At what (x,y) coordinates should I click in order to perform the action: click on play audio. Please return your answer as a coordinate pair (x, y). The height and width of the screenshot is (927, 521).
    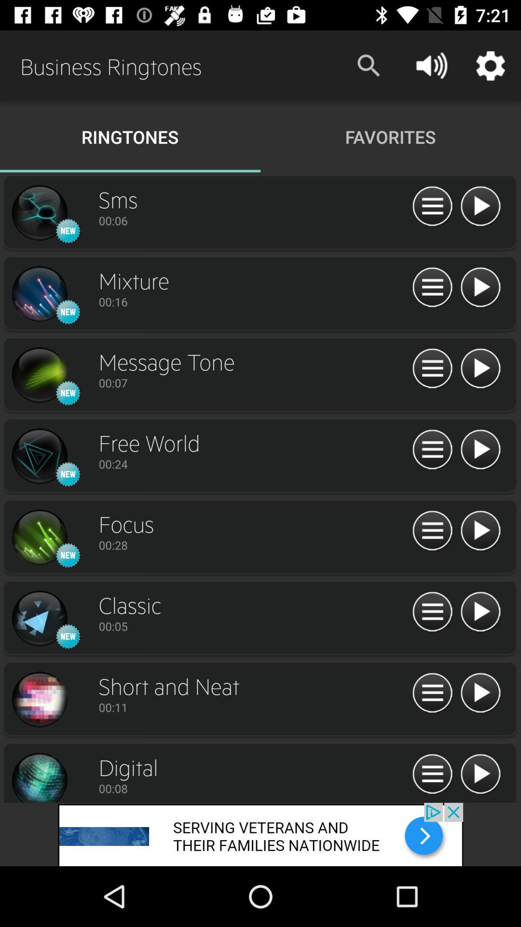
    Looking at the image, I should click on (480, 288).